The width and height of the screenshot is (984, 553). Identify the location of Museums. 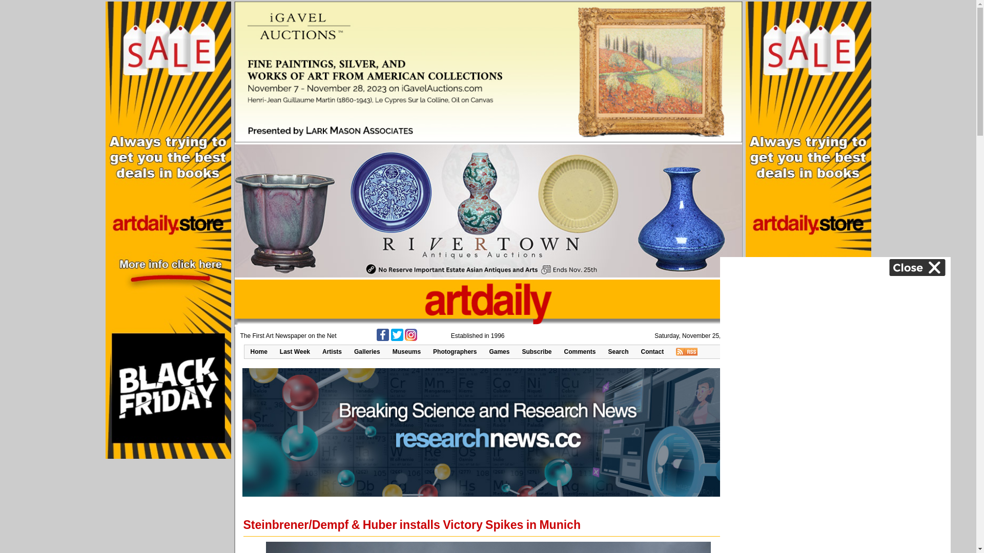
(407, 352).